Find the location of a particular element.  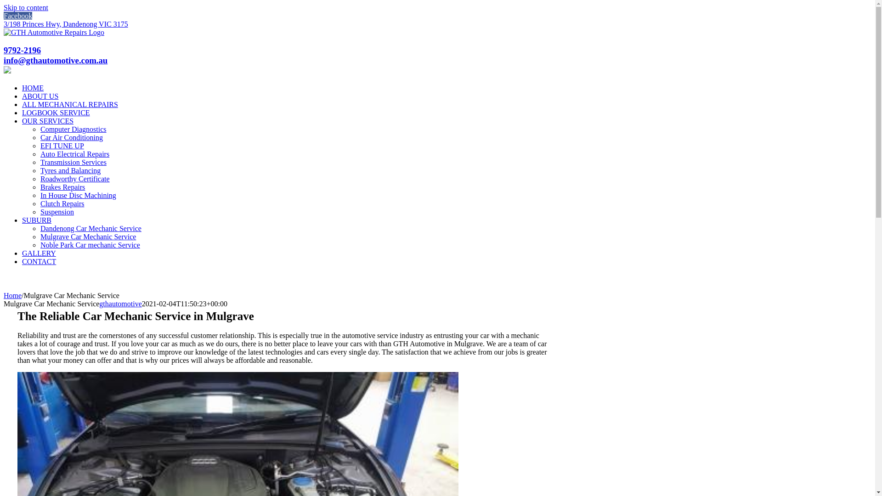

Transmission Services is located at coordinates (73, 163).